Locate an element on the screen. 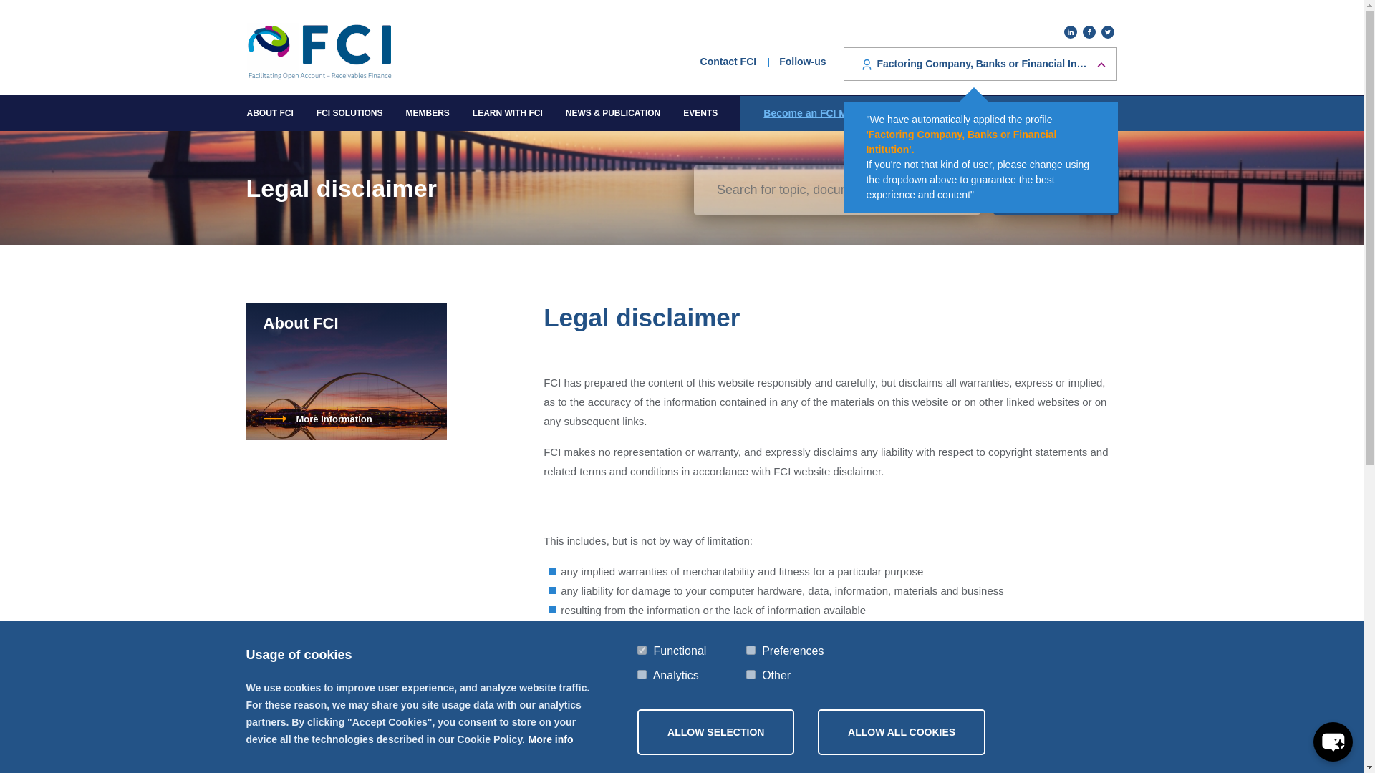 The height and width of the screenshot is (773, 1375). Tooltip on top is located at coordinates (980, 64).